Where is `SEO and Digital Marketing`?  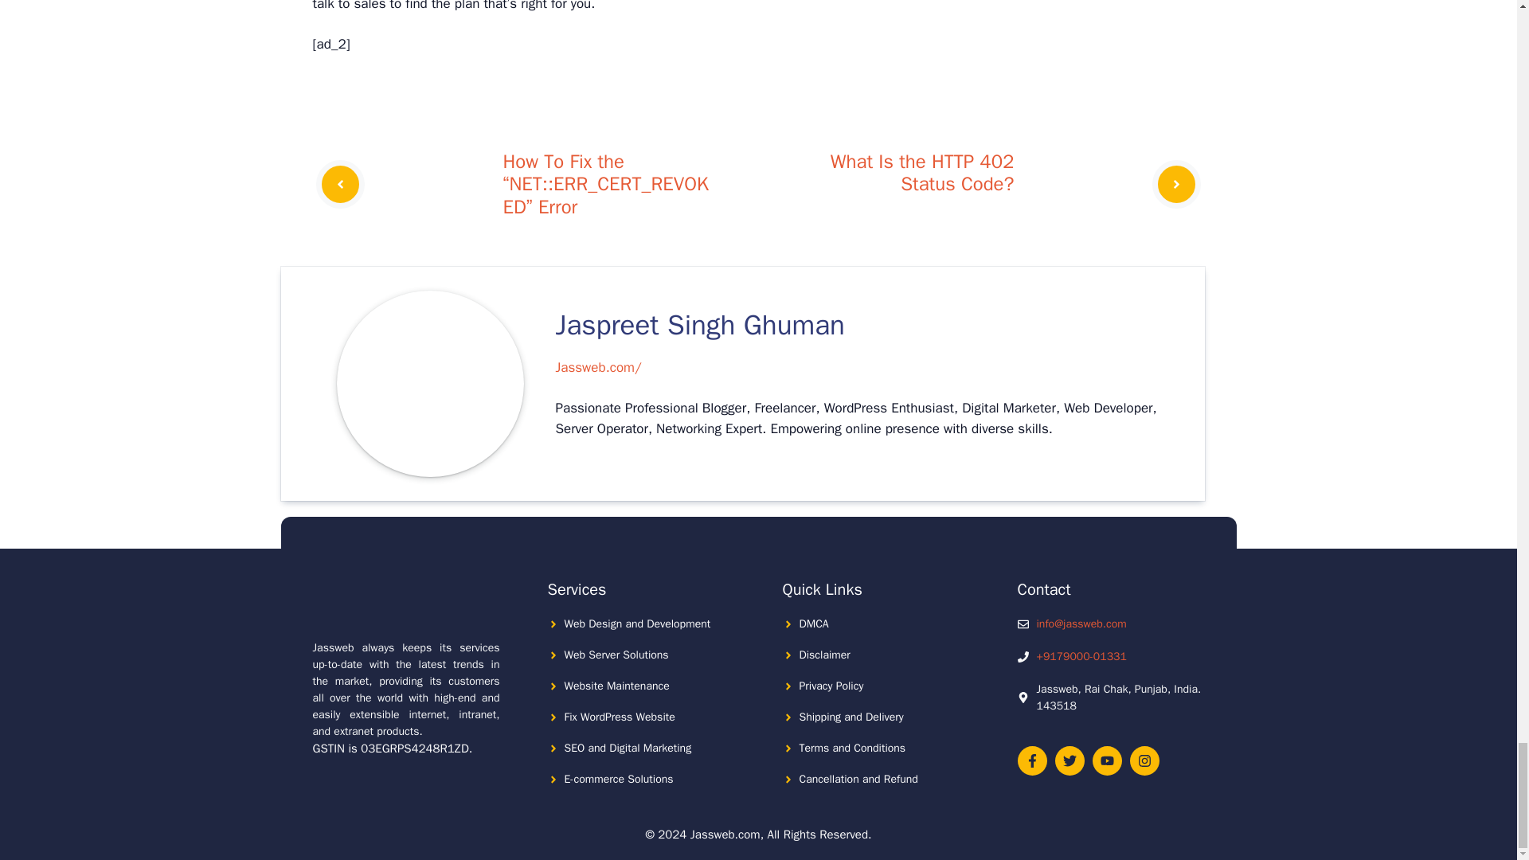
SEO and Digital Marketing is located at coordinates (628, 748).